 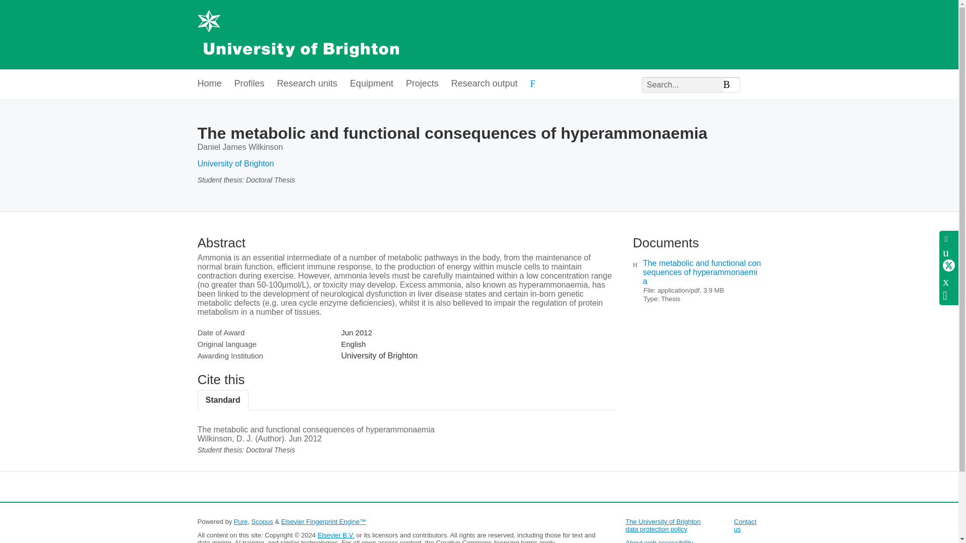 I want to click on Projects, so click(x=422, y=84).